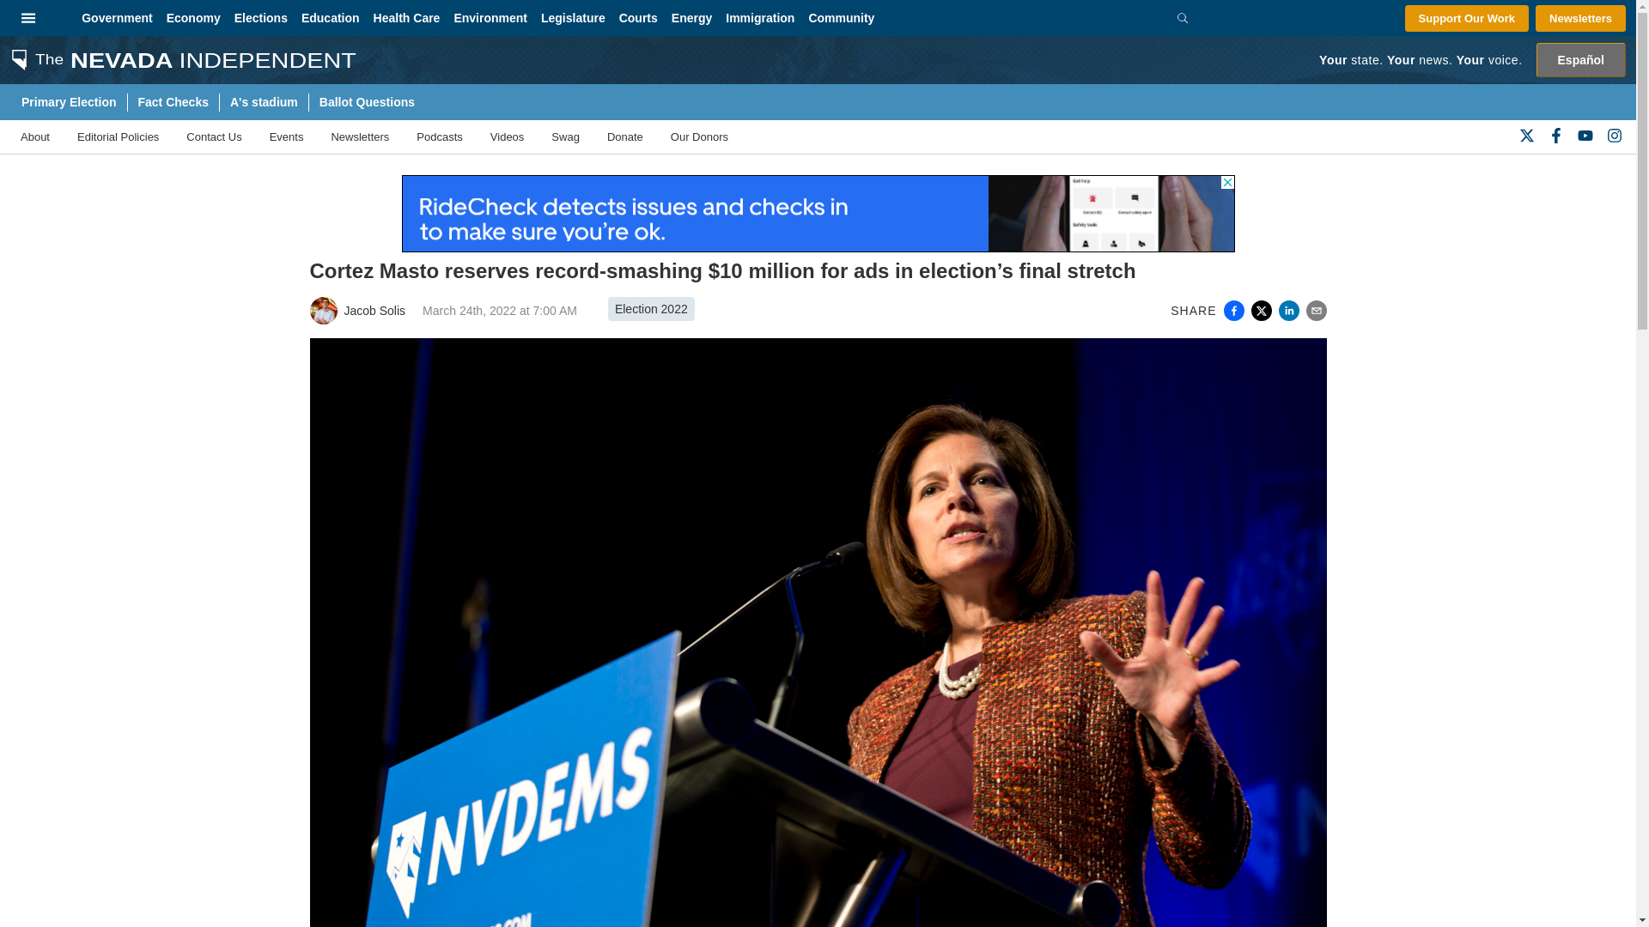 This screenshot has height=927, width=1649. What do you see at coordinates (264, 102) in the screenshot?
I see `A's stadium` at bounding box center [264, 102].